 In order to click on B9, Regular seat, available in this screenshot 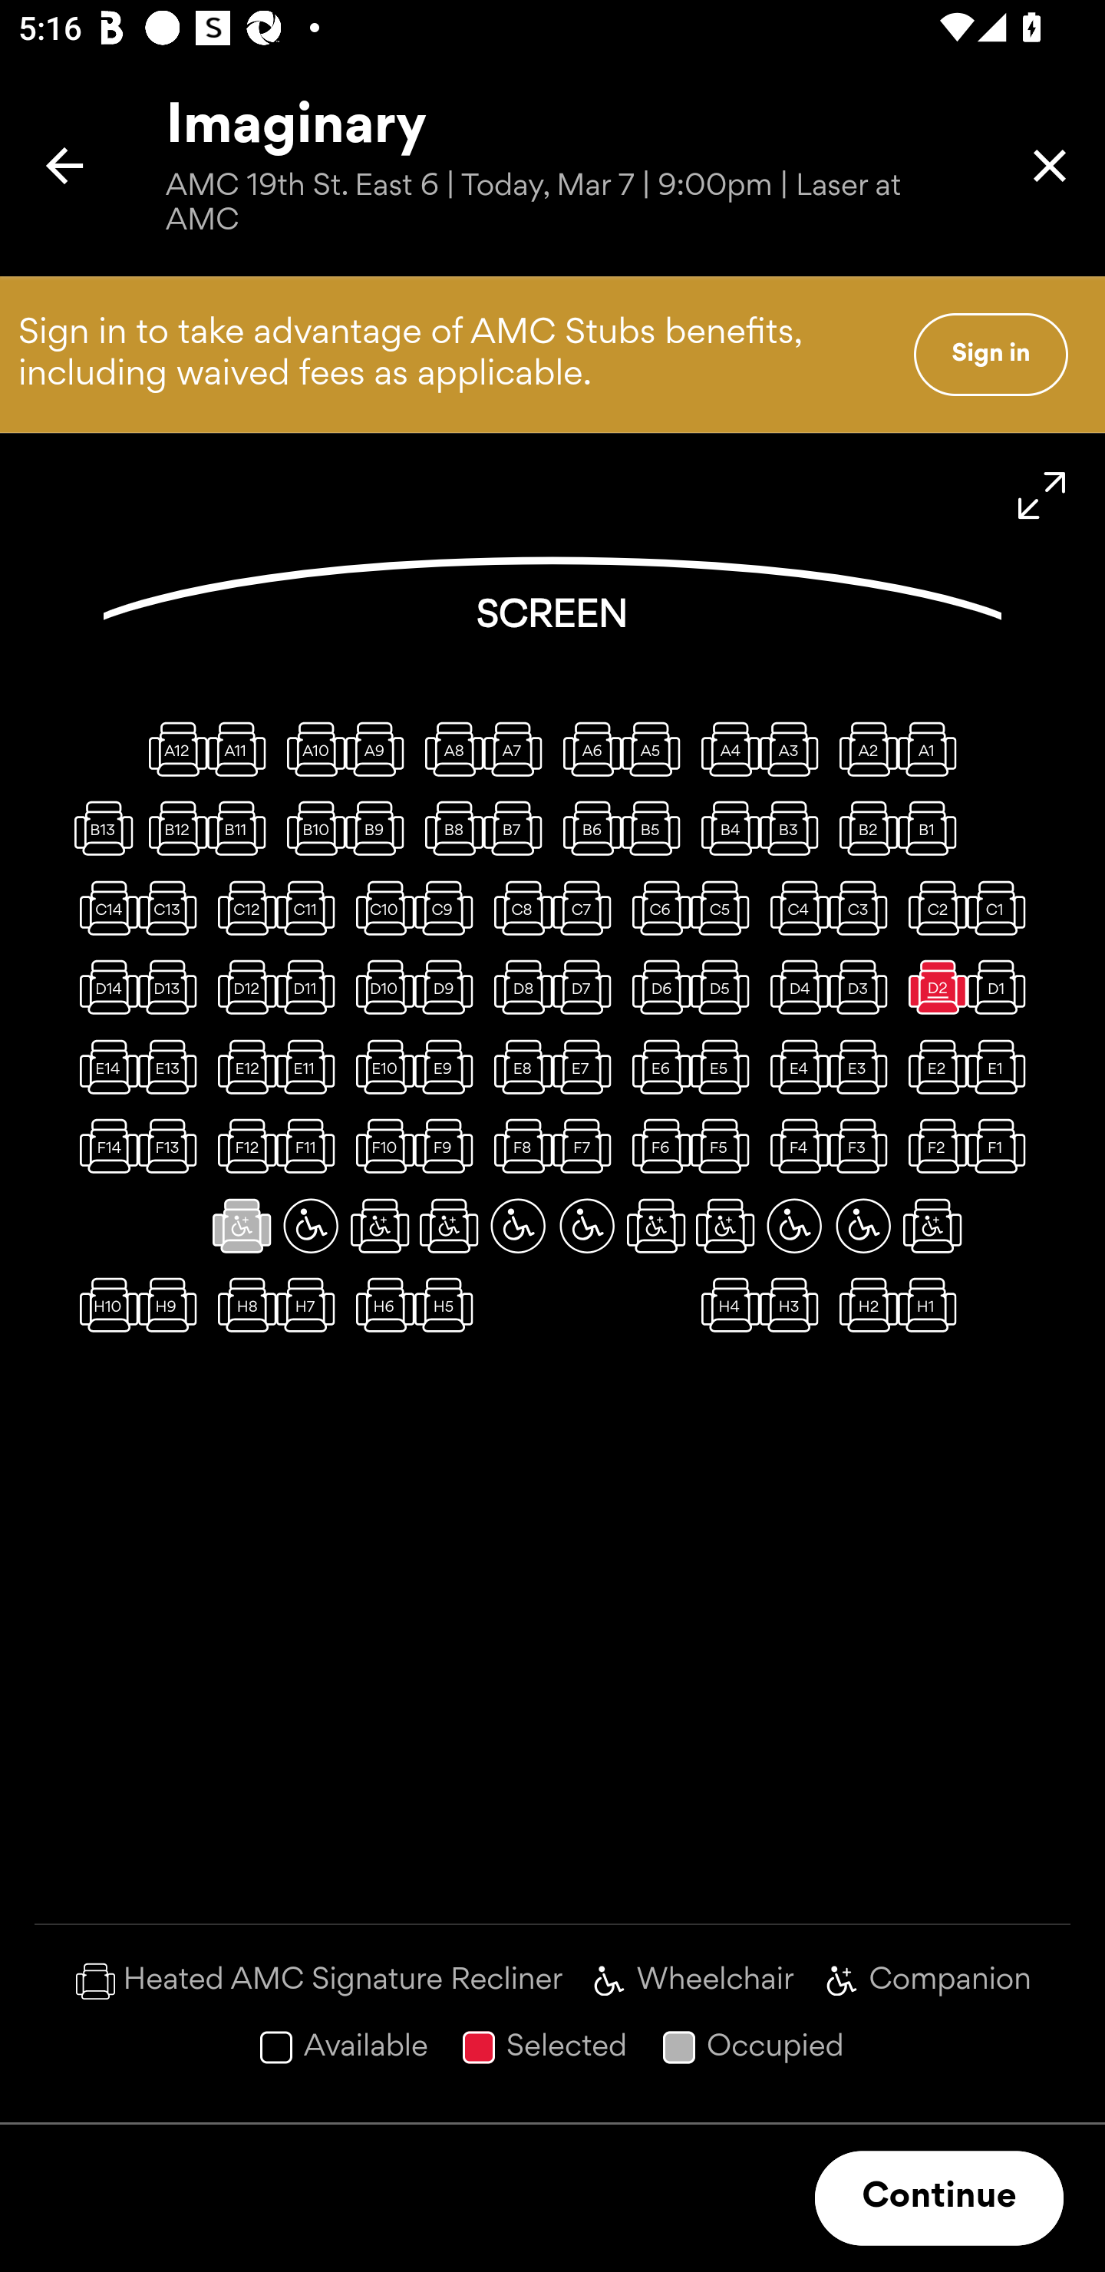, I will do `click(379, 827)`.